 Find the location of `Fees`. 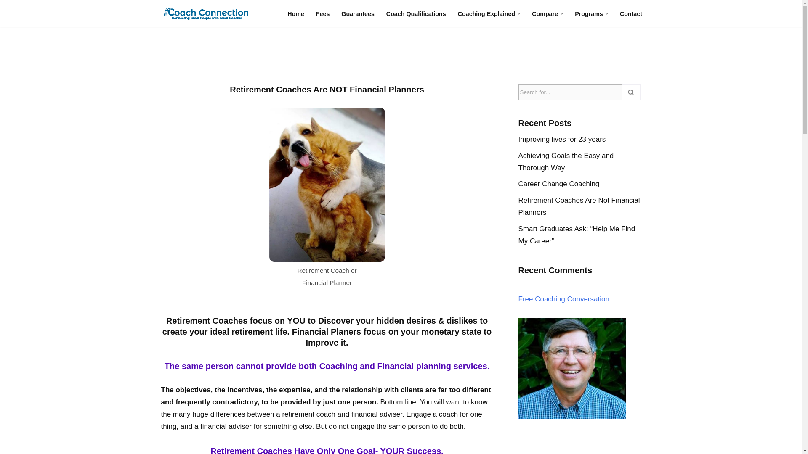

Fees is located at coordinates (322, 13).